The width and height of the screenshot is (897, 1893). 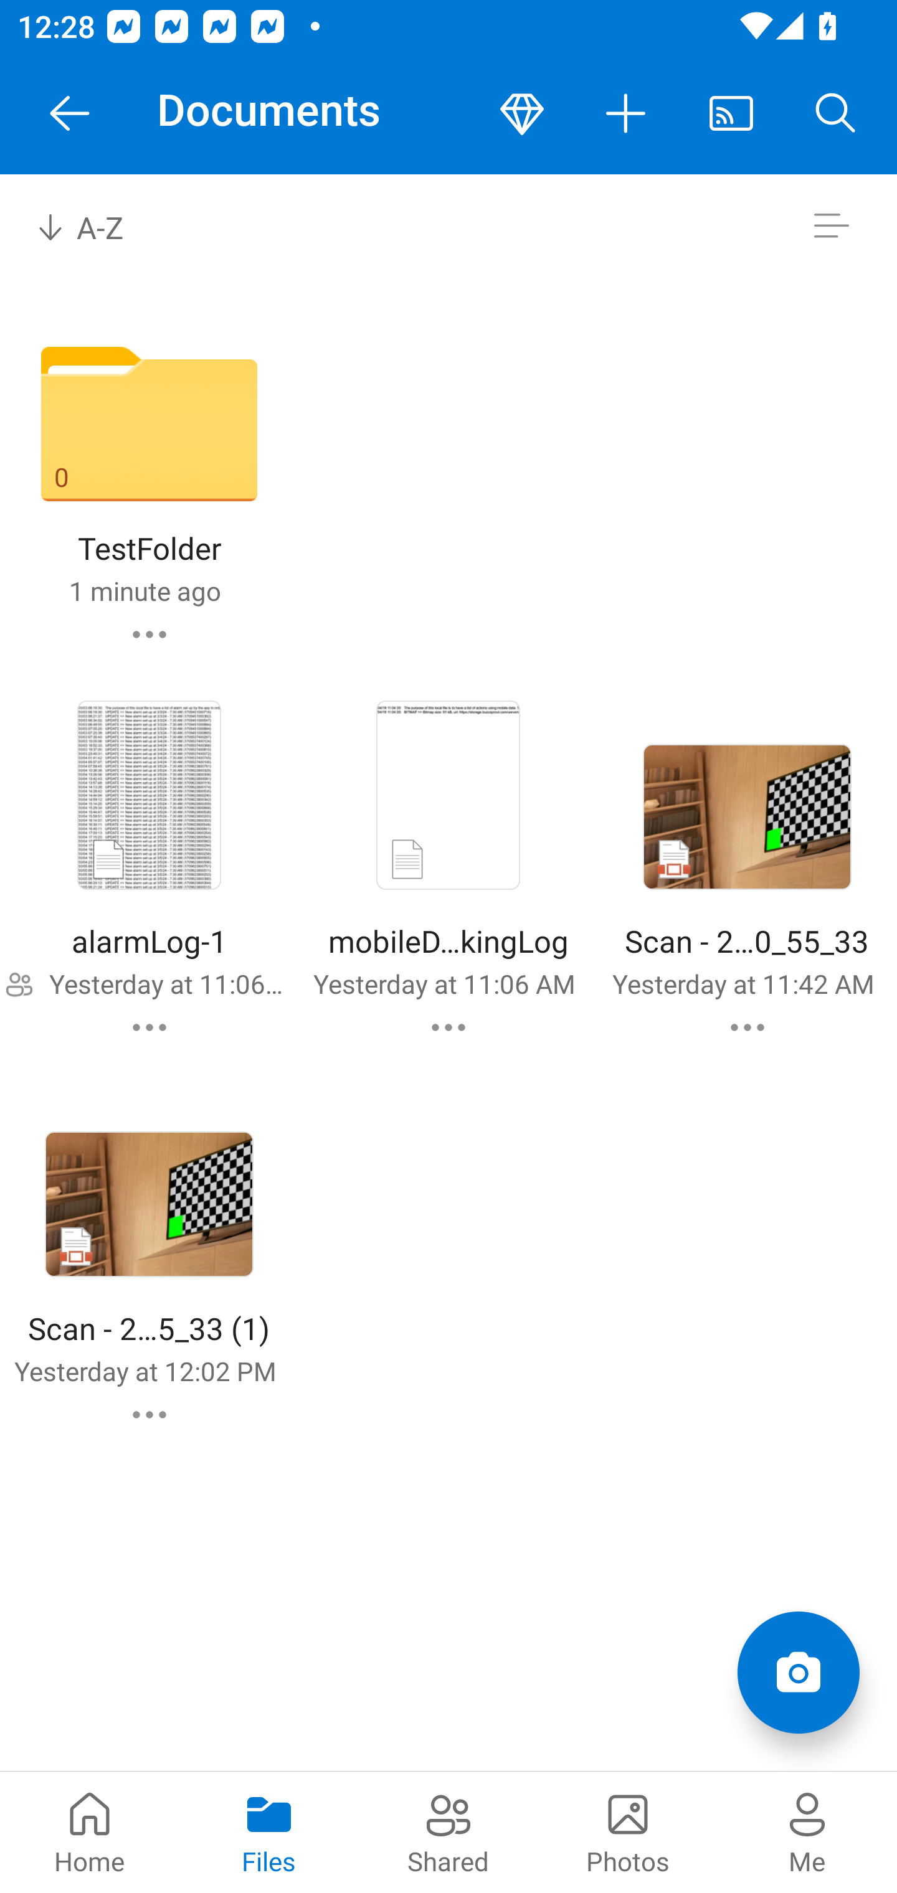 What do you see at coordinates (836, 113) in the screenshot?
I see `Search button` at bounding box center [836, 113].